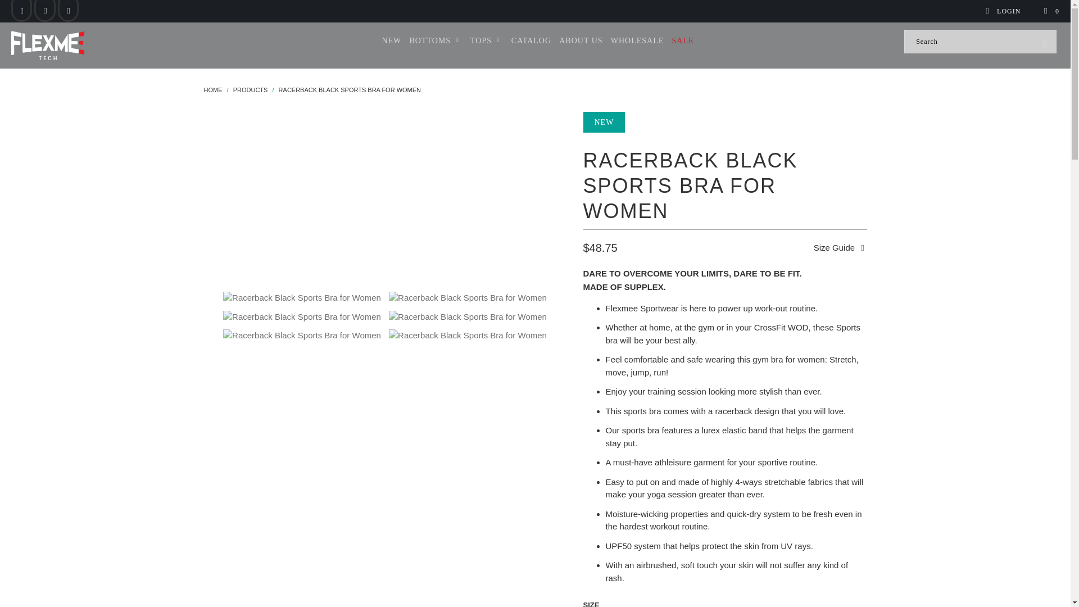 The width and height of the screenshot is (1079, 607). I want to click on Flexmee US on Facebook, so click(21, 11).